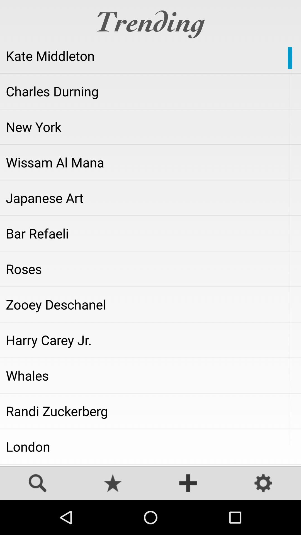 This screenshot has width=301, height=535. Describe the element at coordinates (113, 484) in the screenshot. I see `favorites` at that location.